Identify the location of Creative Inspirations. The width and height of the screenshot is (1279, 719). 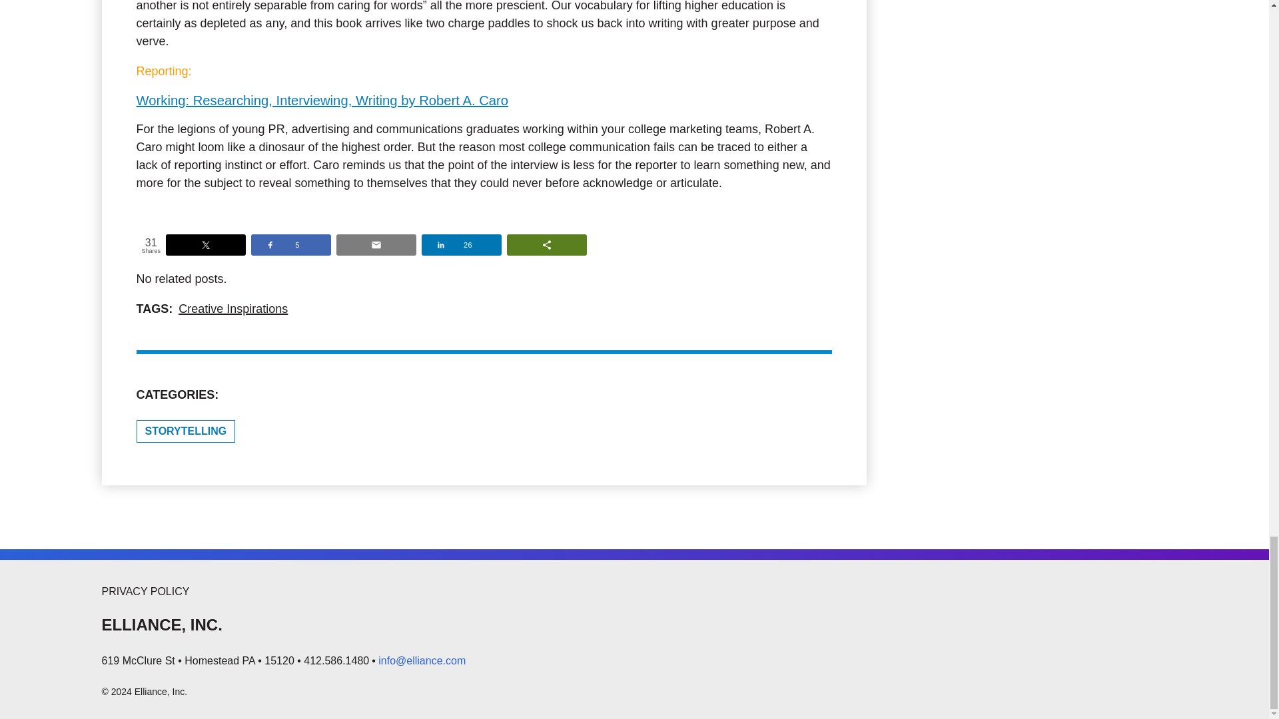
(233, 309).